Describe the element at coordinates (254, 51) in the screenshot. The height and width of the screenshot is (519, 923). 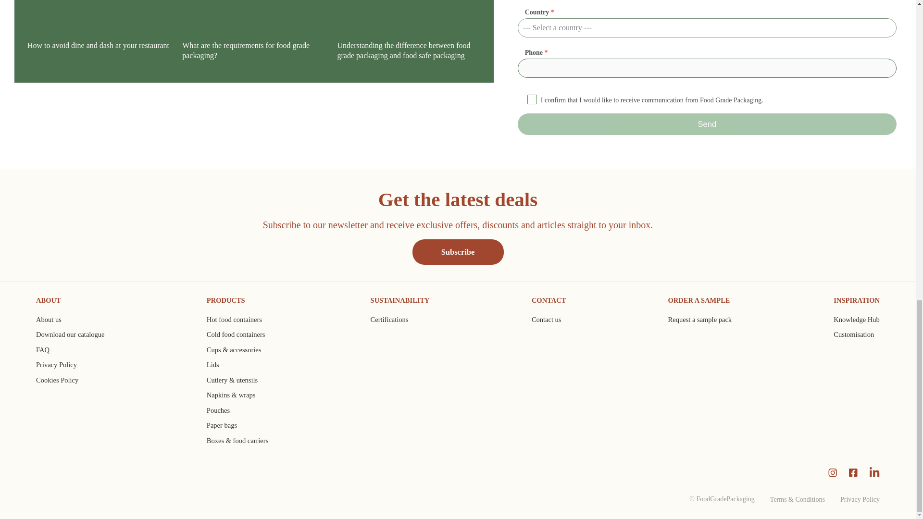
I see `What are the requirements for food grade packaging?` at that location.